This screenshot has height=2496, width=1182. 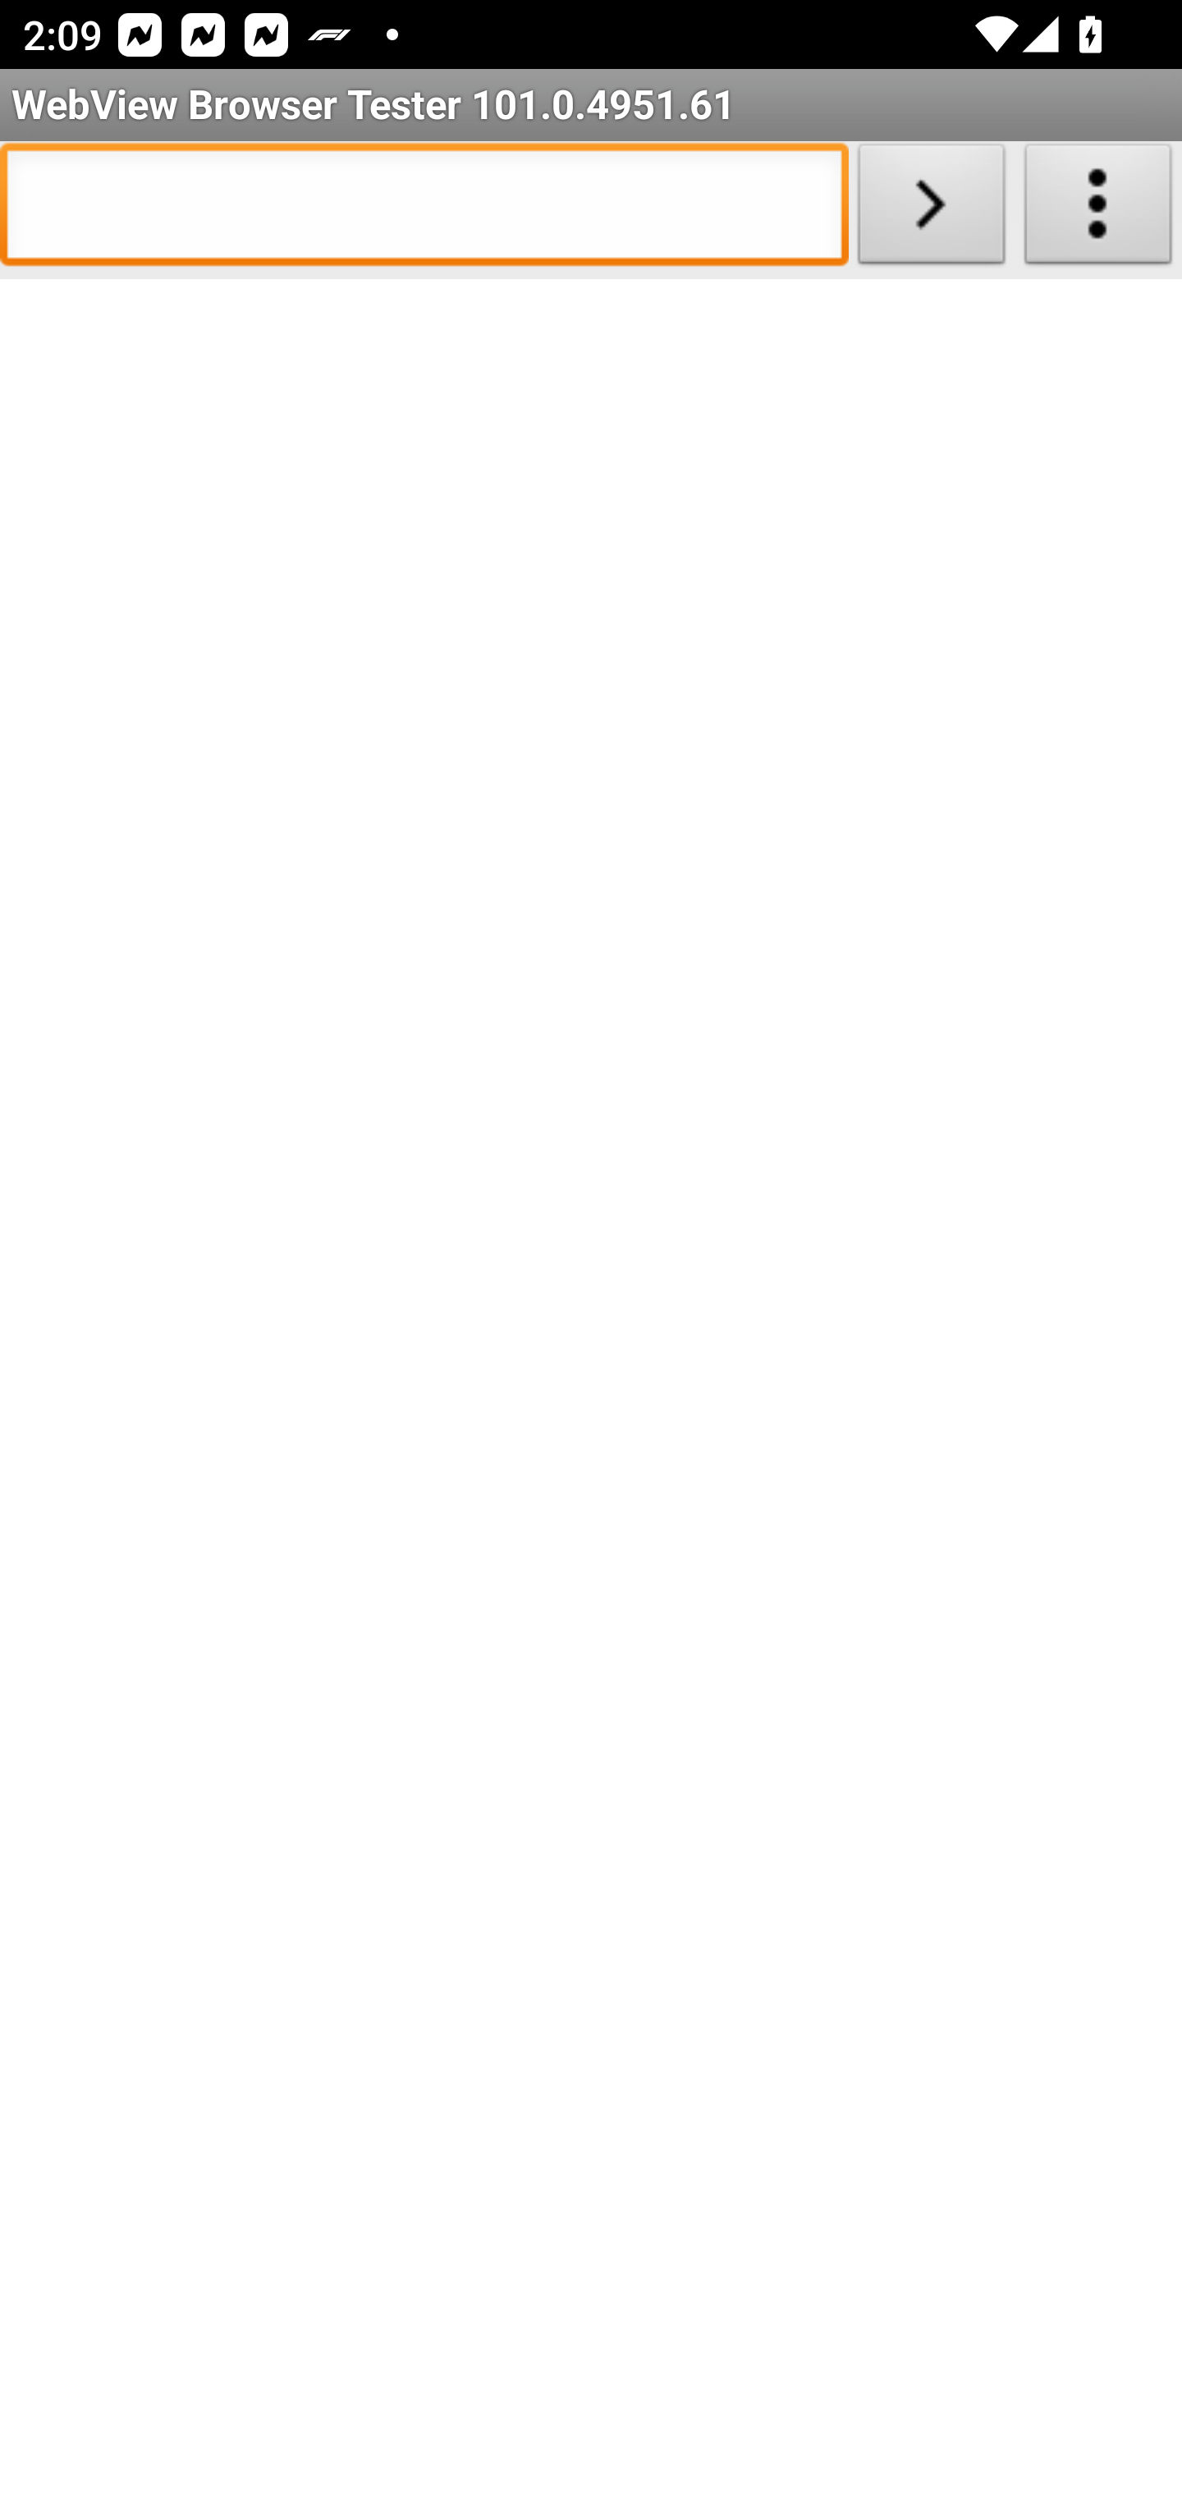 I want to click on Load URL, so click(x=931, y=210).